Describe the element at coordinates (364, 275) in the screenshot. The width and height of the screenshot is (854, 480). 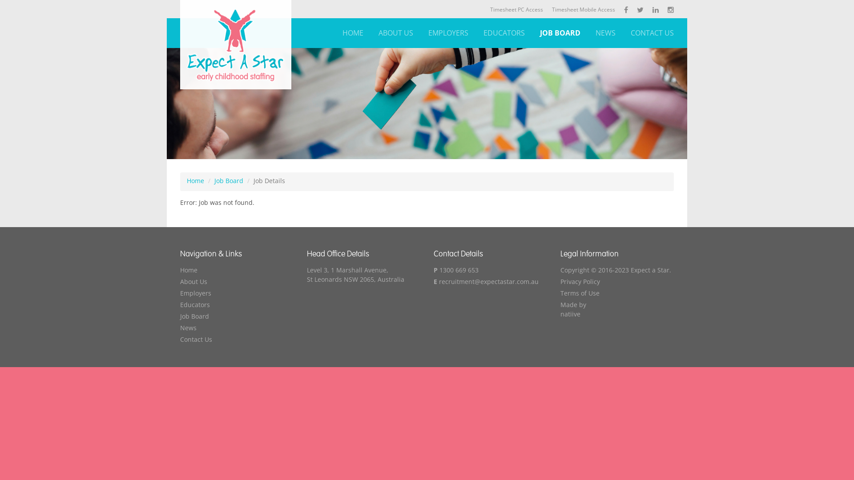
I see `Level 3, 1 Marshall Avenue,
St Leonards NSW 2065, Australia` at that location.